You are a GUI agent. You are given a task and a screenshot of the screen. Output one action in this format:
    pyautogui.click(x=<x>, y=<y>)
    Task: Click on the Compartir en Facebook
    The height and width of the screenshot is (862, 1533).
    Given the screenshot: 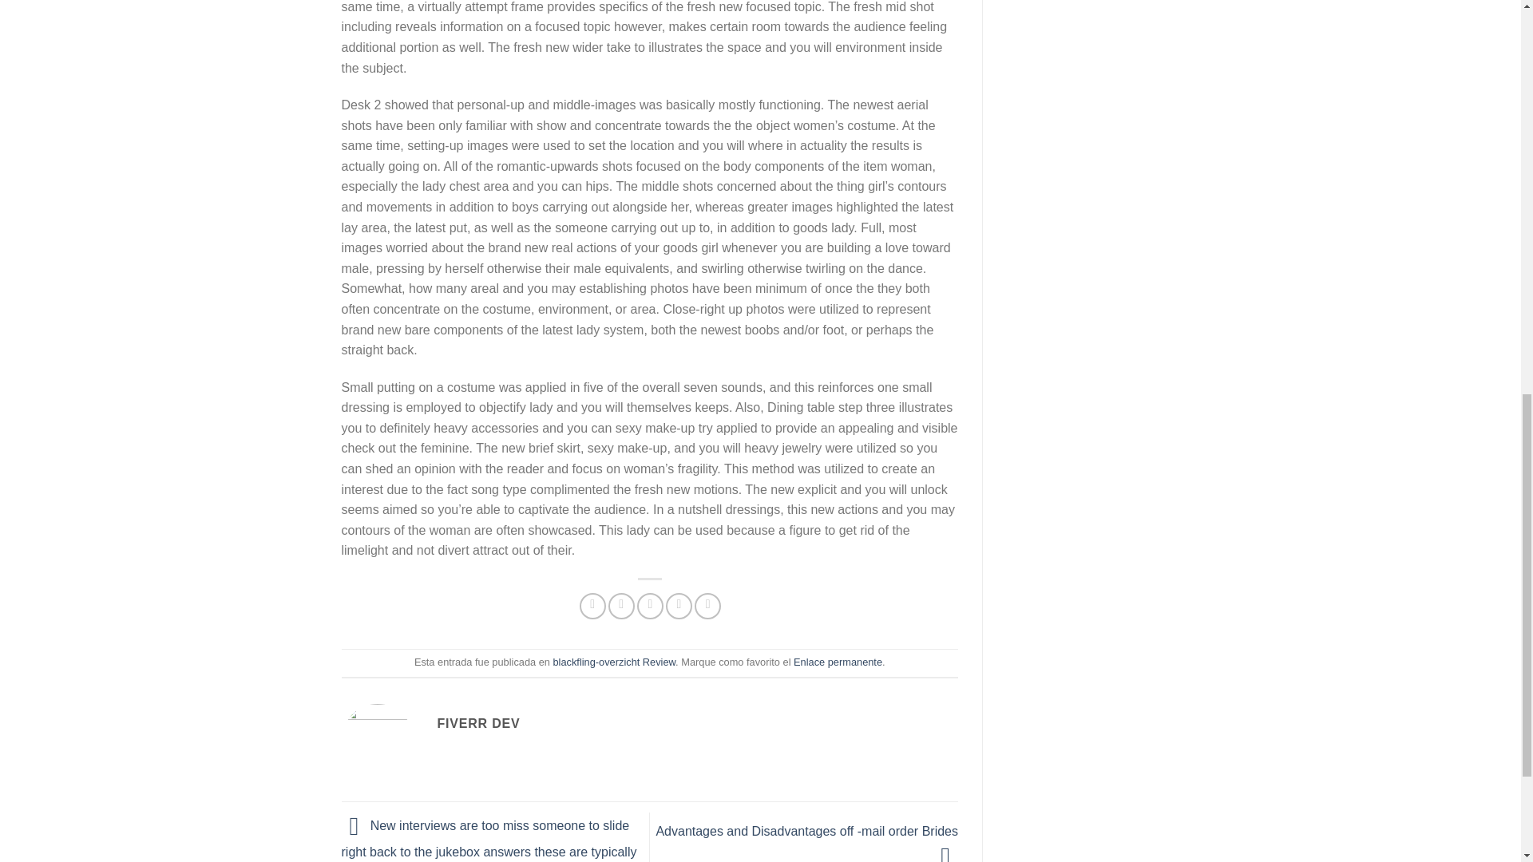 What is the action you would take?
    pyautogui.click(x=592, y=607)
    